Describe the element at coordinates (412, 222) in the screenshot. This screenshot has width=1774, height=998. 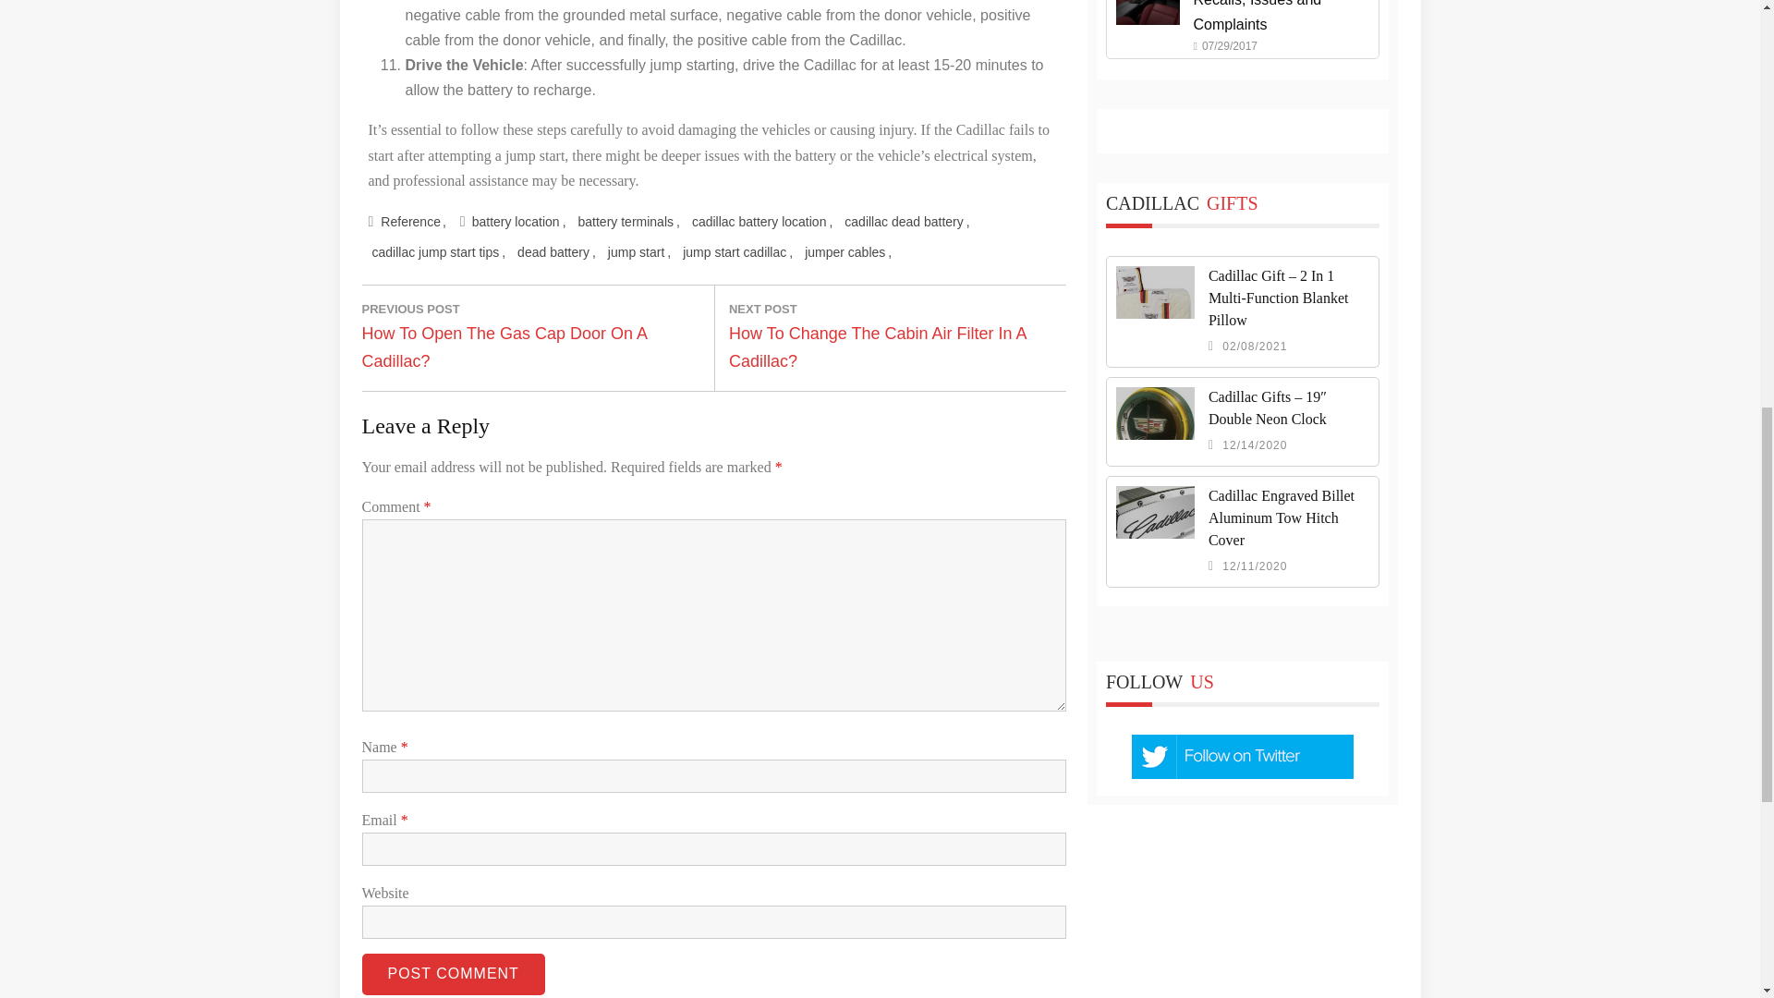
I see `Reference` at that location.